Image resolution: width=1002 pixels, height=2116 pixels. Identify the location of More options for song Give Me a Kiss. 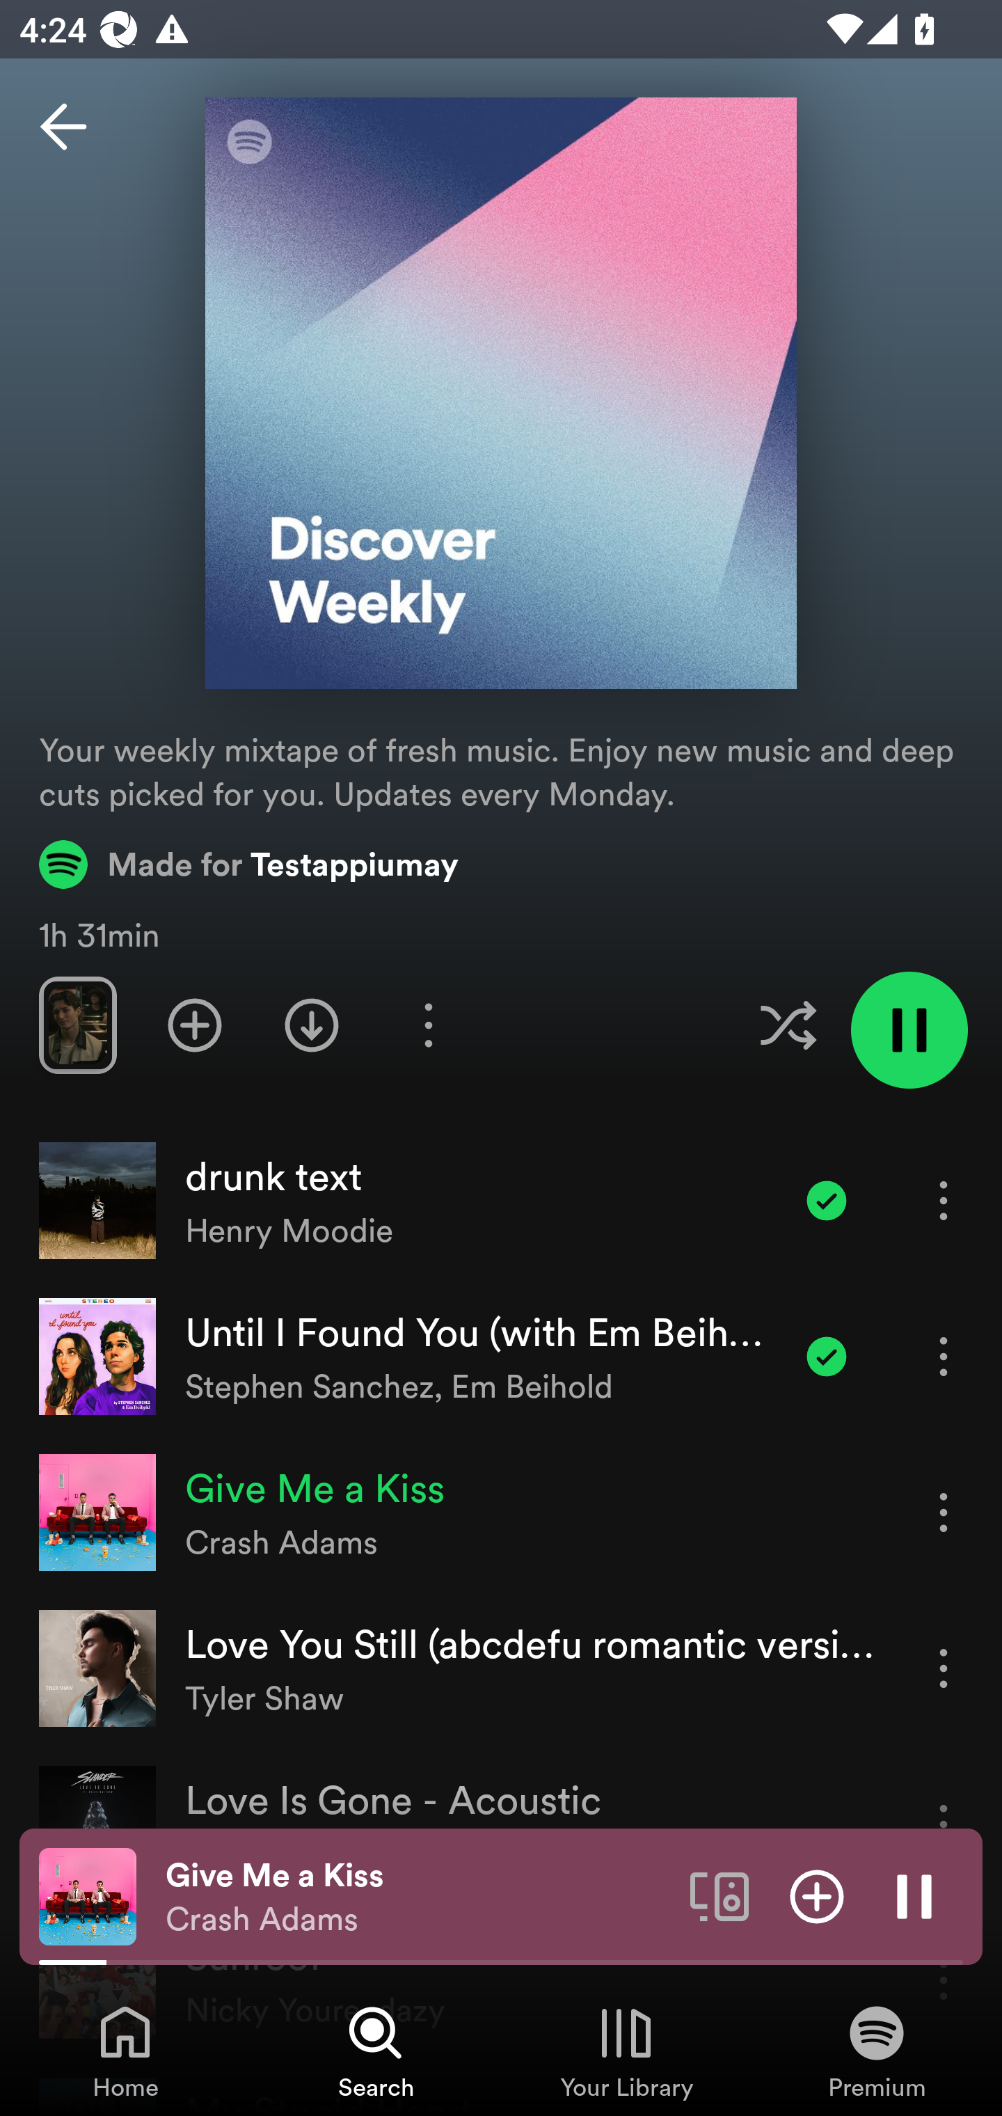
(944, 1512).